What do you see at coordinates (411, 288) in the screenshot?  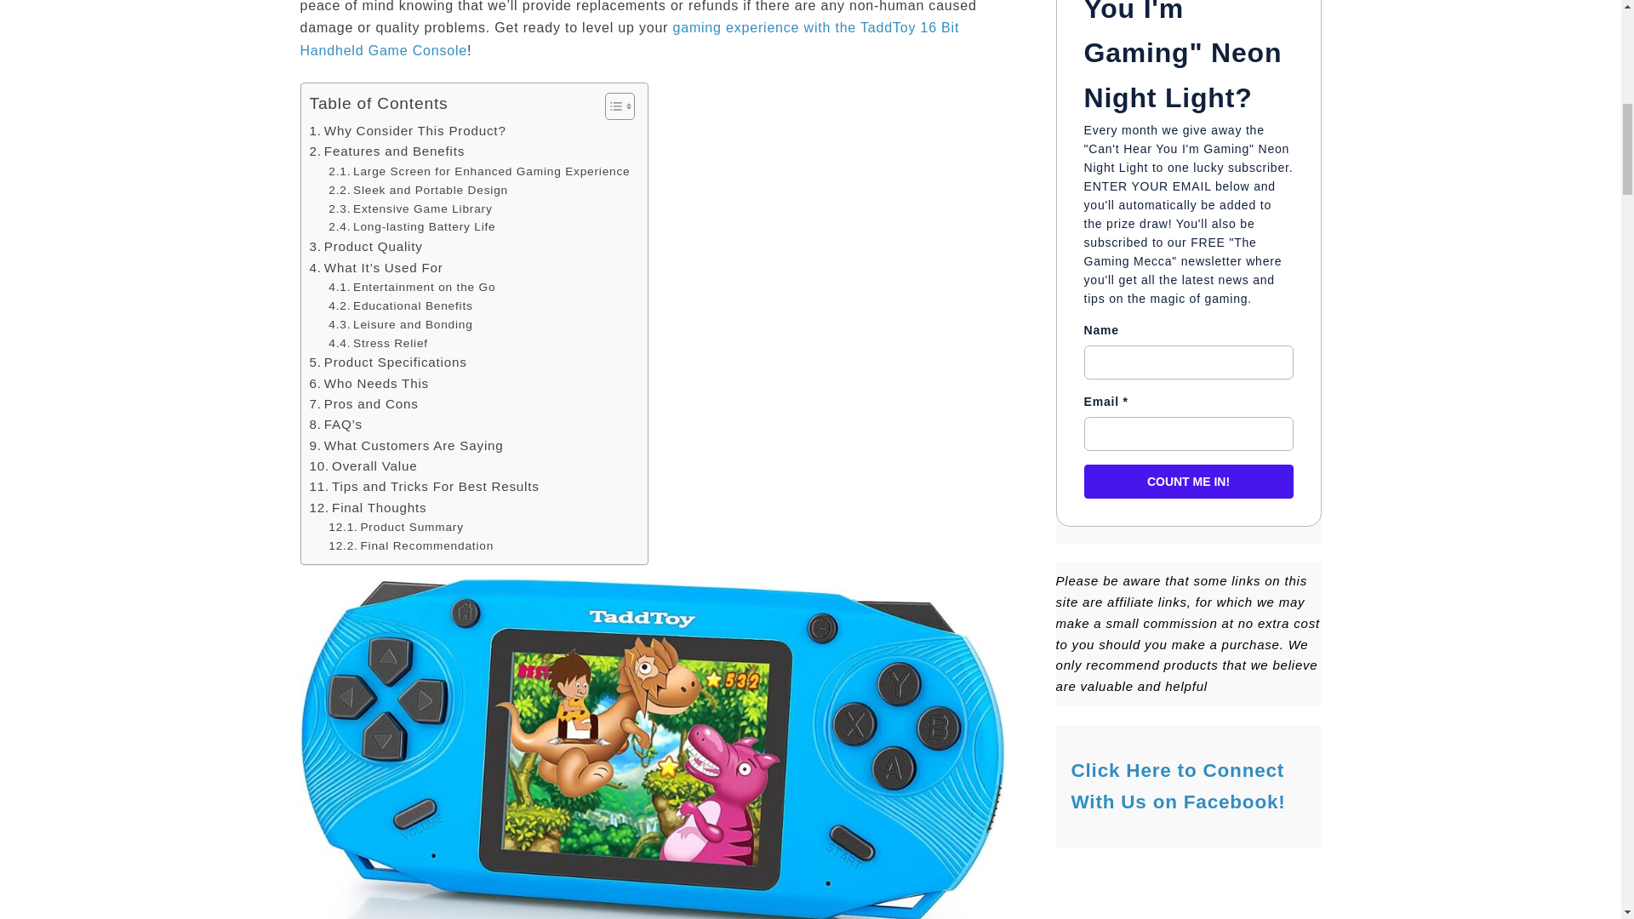 I see `Entertainment on the Go` at bounding box center [411, 288].